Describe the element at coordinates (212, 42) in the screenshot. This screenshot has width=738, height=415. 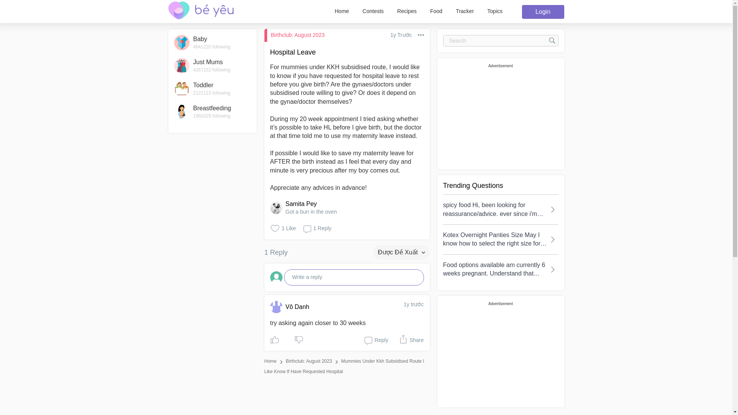
I see `Home` at that location.